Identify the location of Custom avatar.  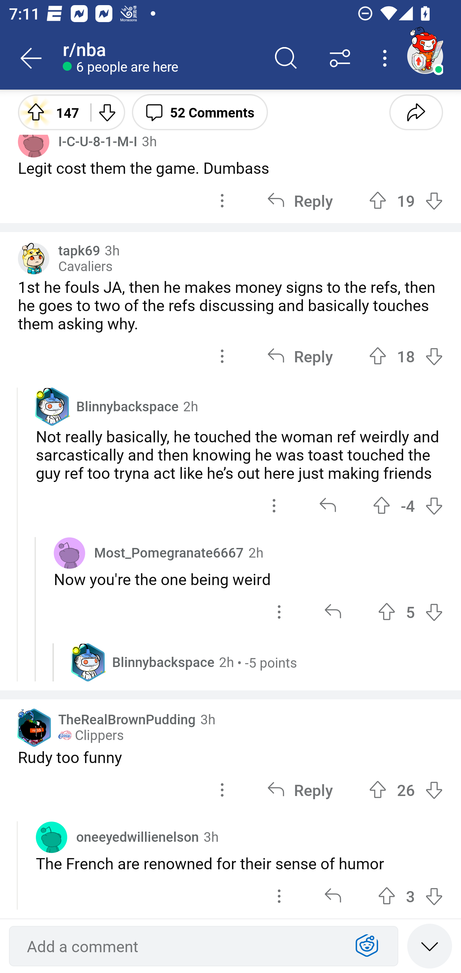
(34, 259).